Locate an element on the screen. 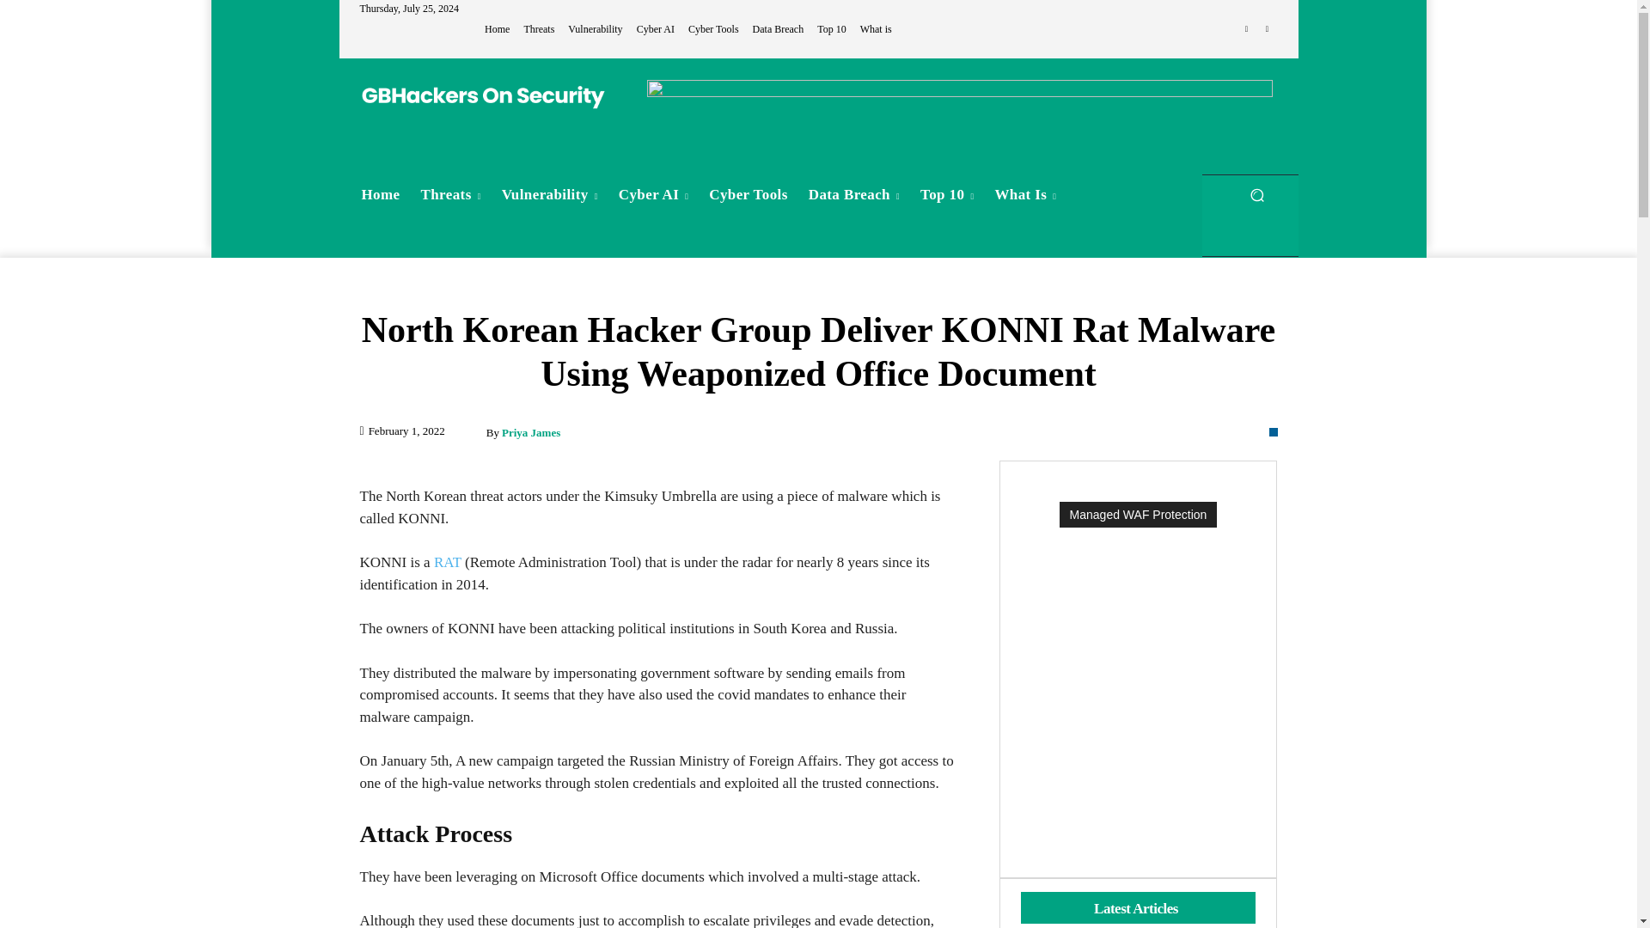 The width and height of the screenshot is (1650, 928). Data Breach is located at coordinates (779, 29).